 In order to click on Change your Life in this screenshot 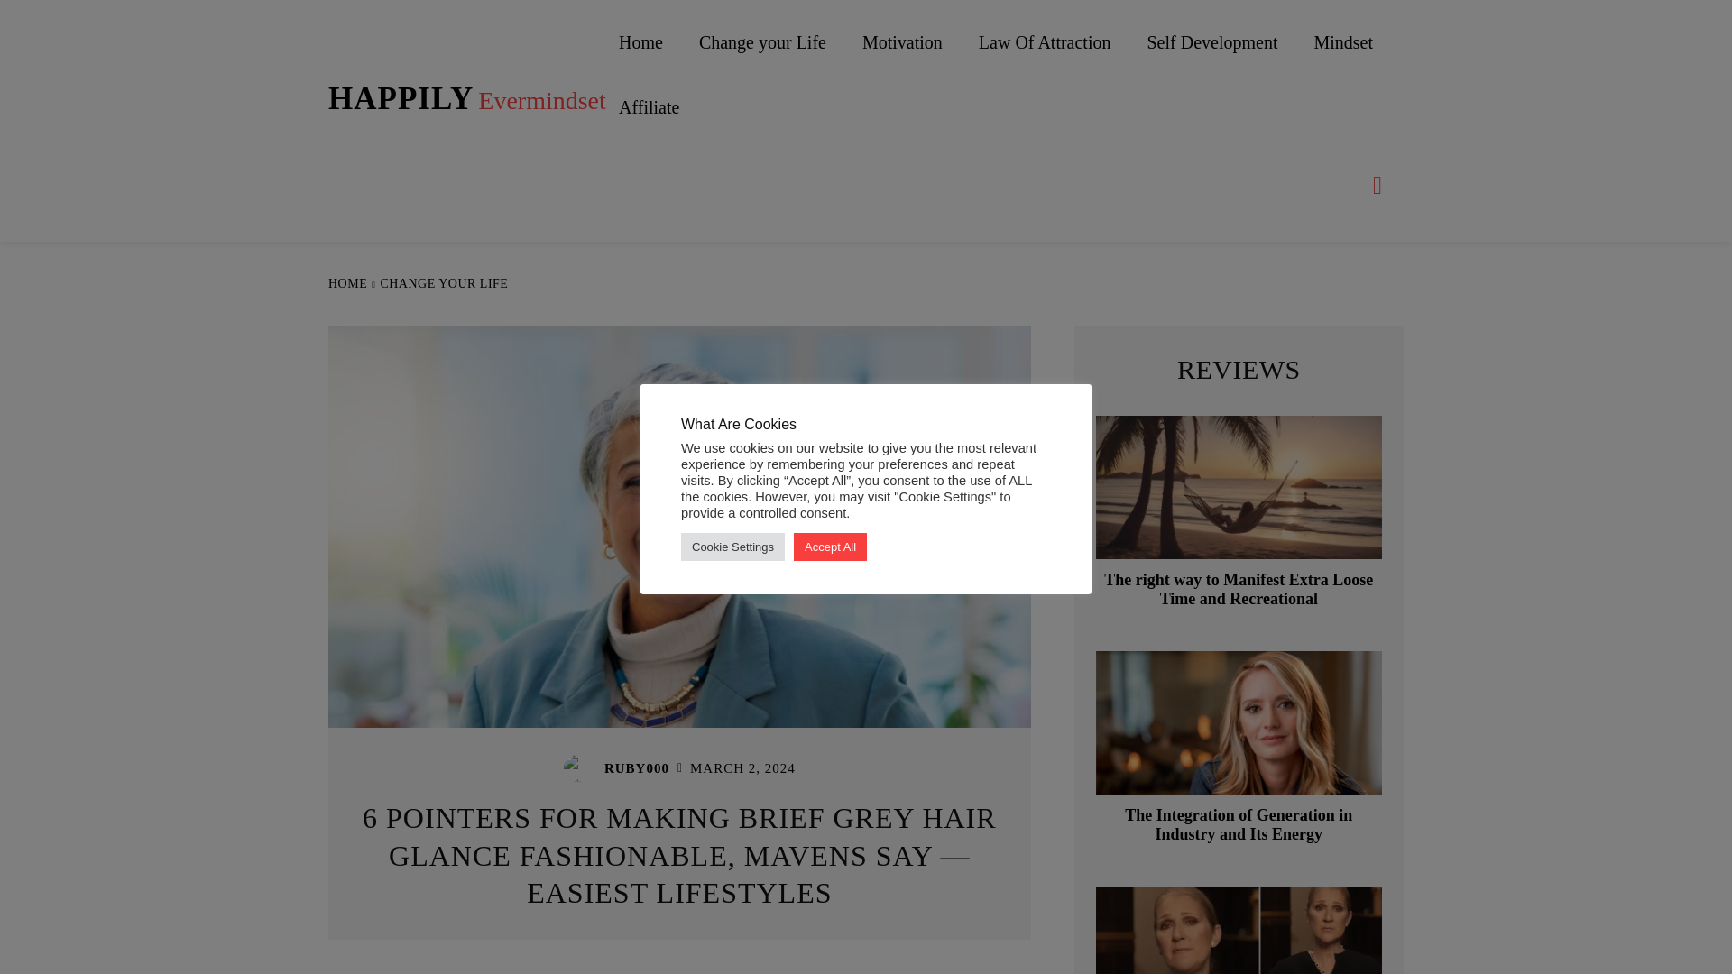, I will do `click(762, 41)`.